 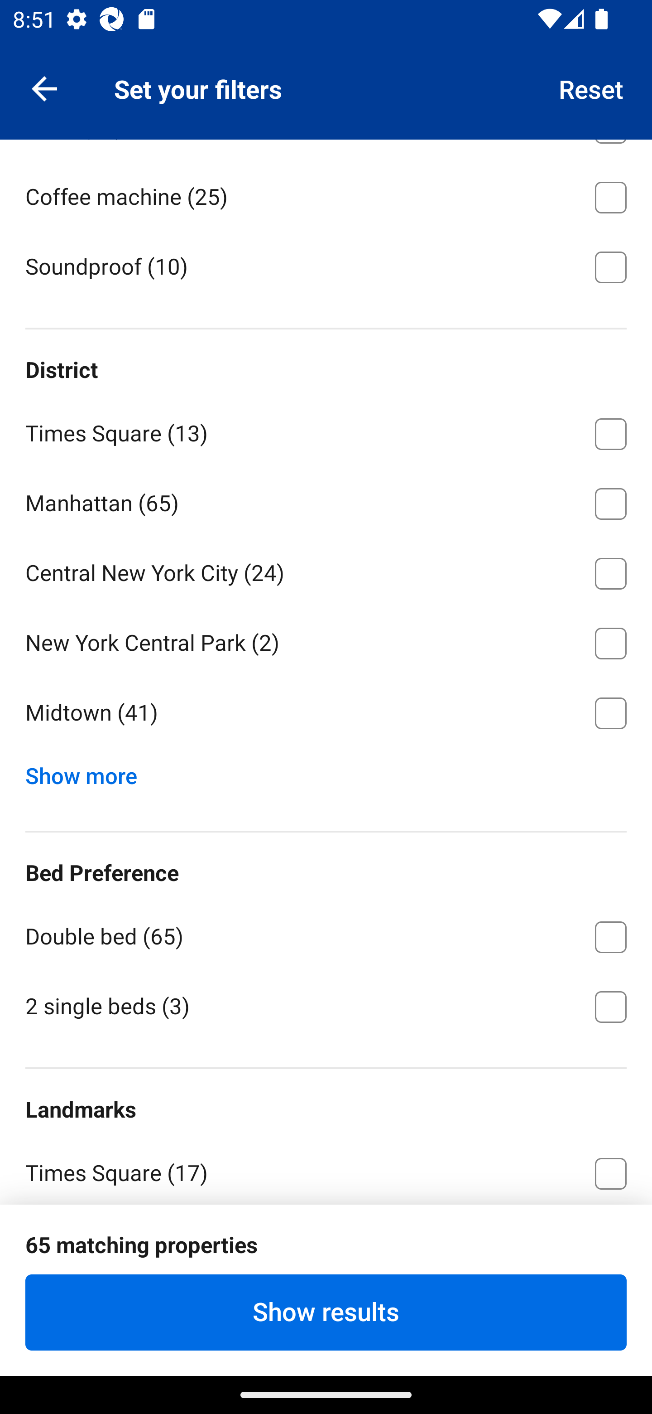 What do you see at coordinates (326, 194) in the screenshot?
I see `Coffee machine ⁦(25)` at bounding box center [326, 194].